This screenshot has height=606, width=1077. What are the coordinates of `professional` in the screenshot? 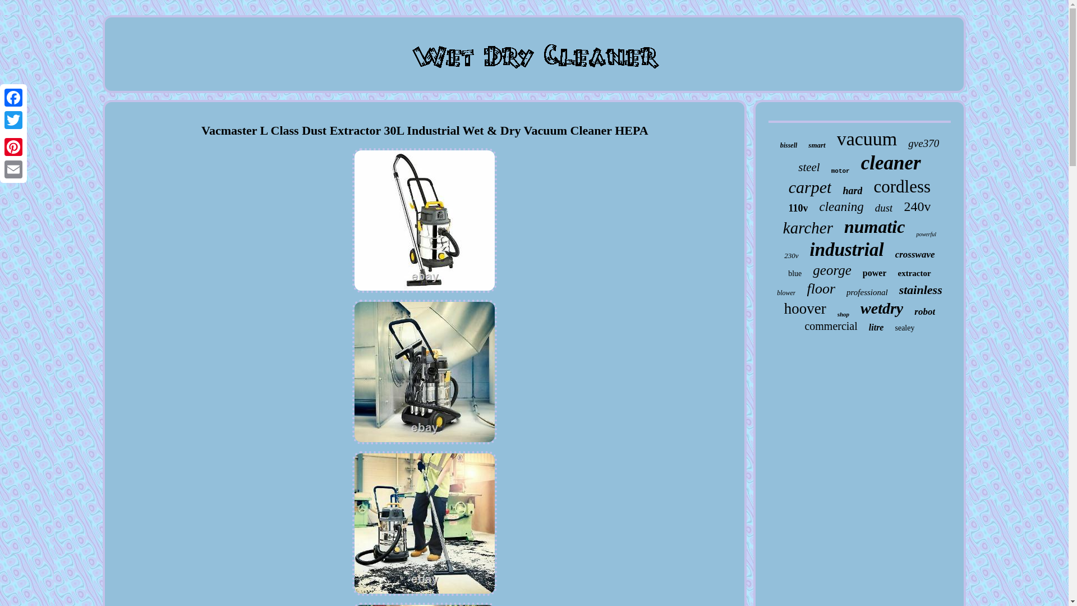 It's located at (867, 293).